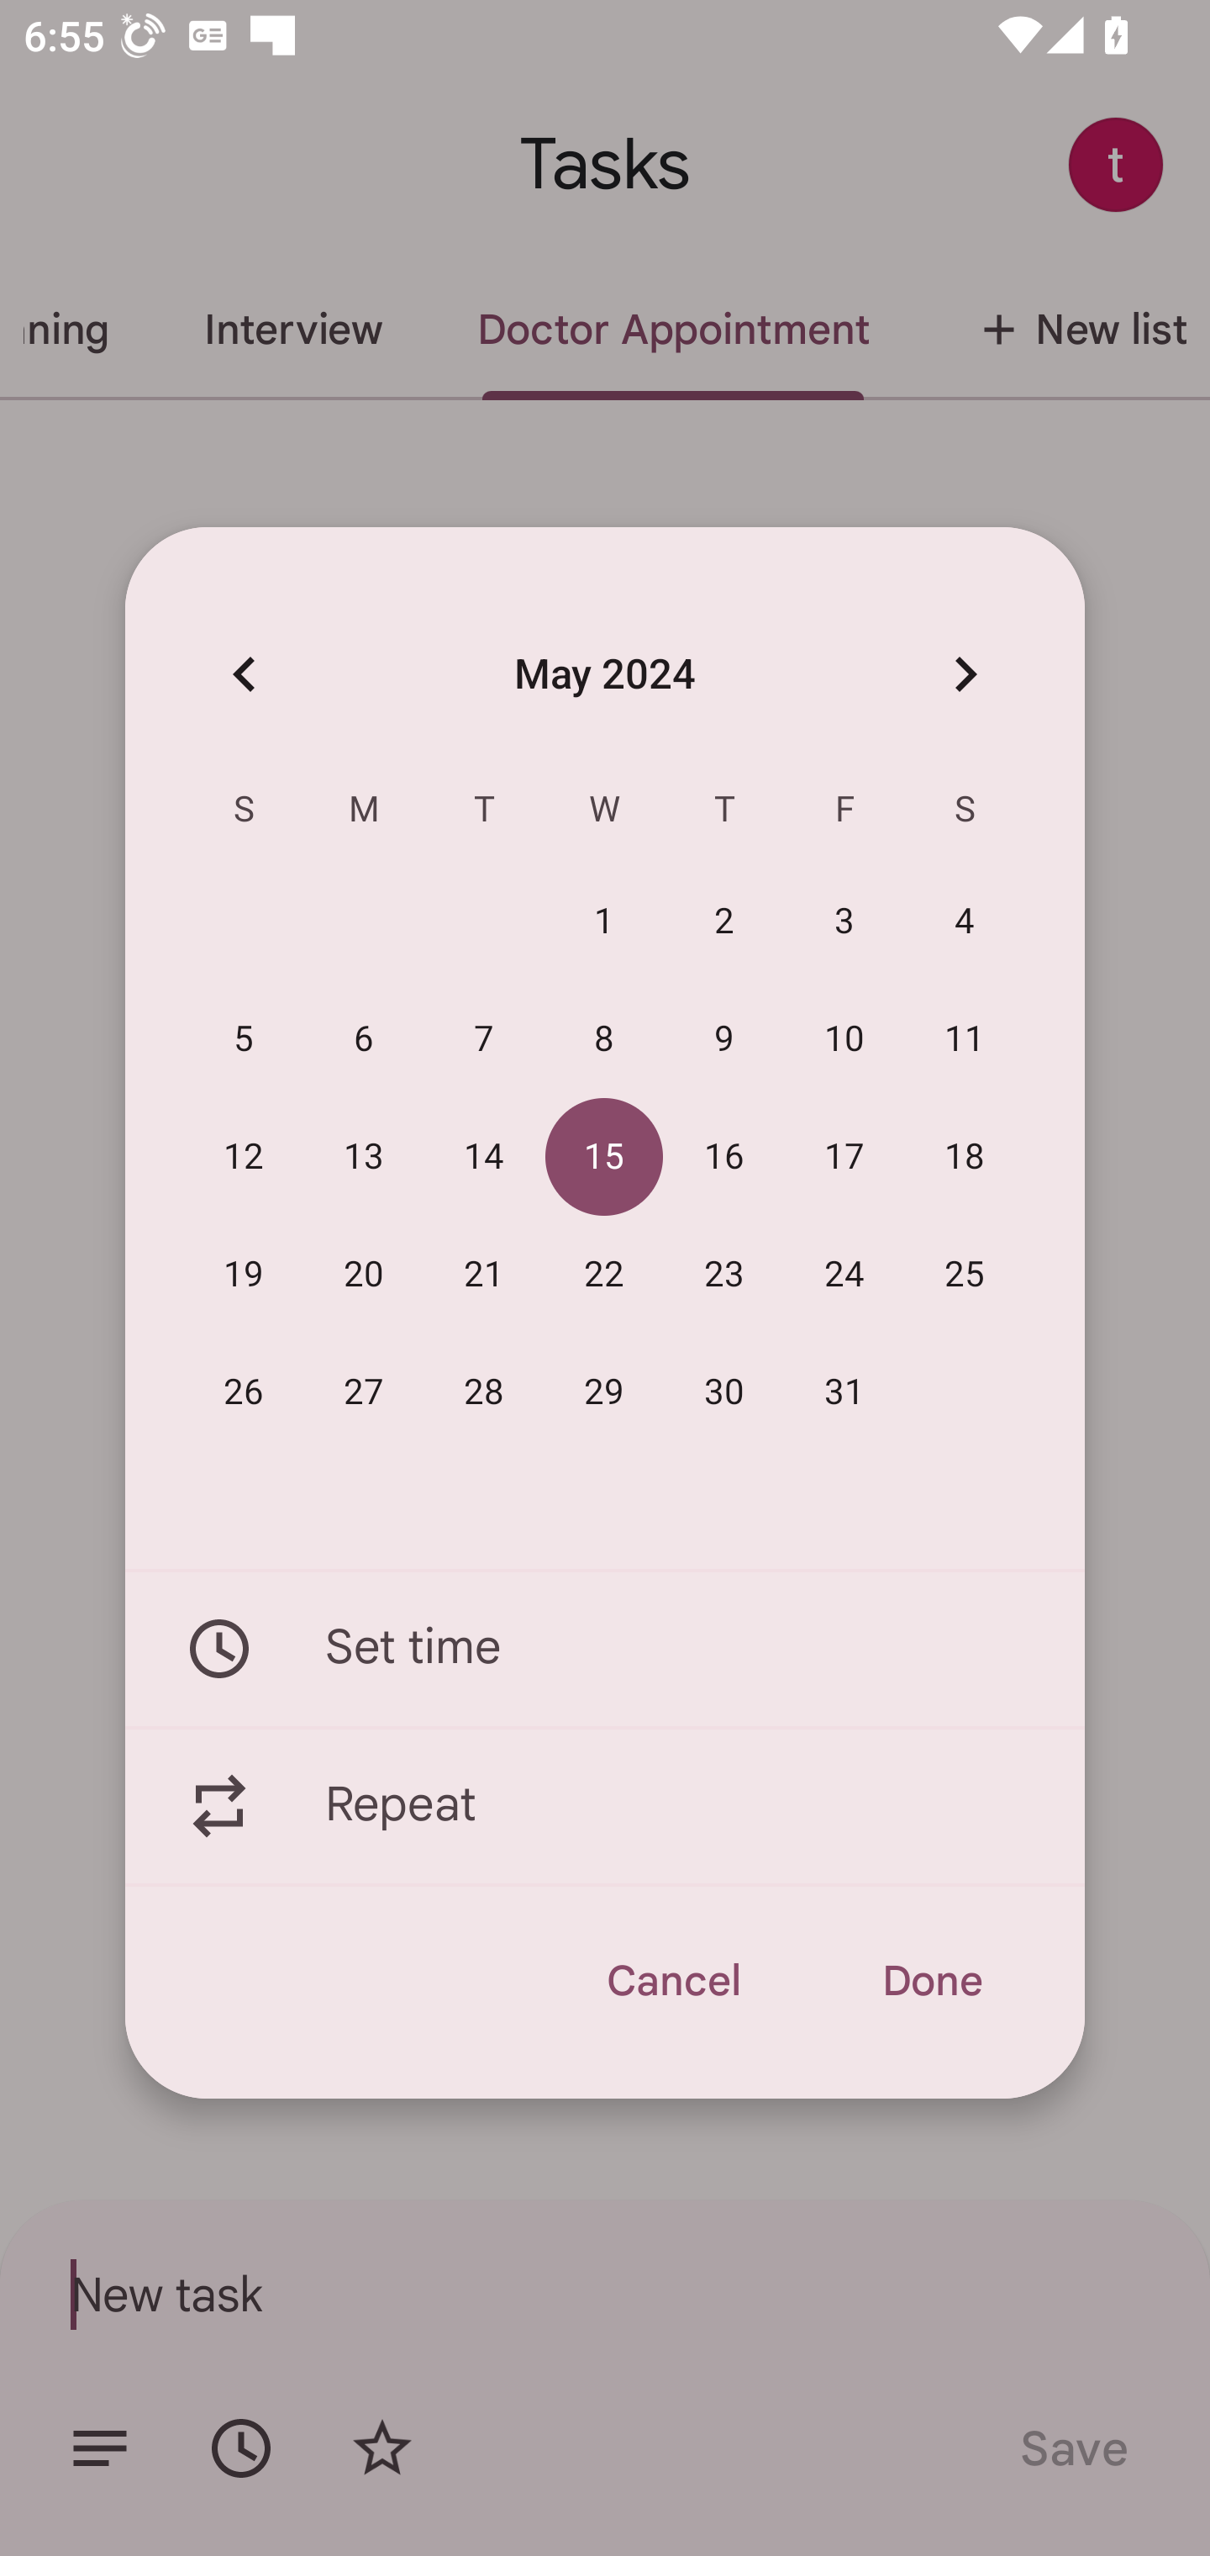 Image resolution: width=1210 pixels, height=2556 pixels. What do you see at coordinates (364, 1275) in the screenshot?
I see `20 20 May 2024` at bounding box center [364, 1275].